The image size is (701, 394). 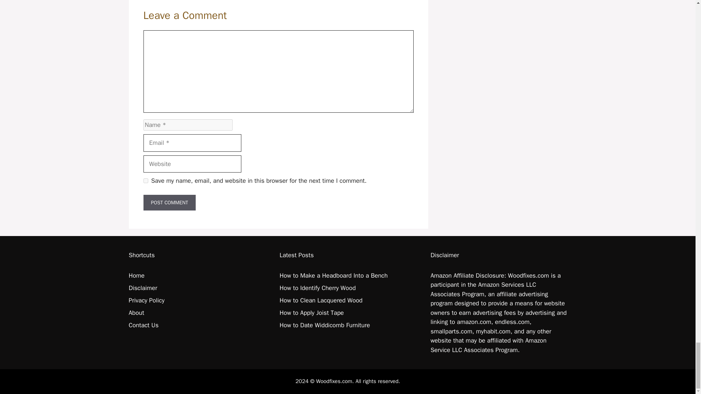 I want to click on Post Comment, so click(x=169, y=202).